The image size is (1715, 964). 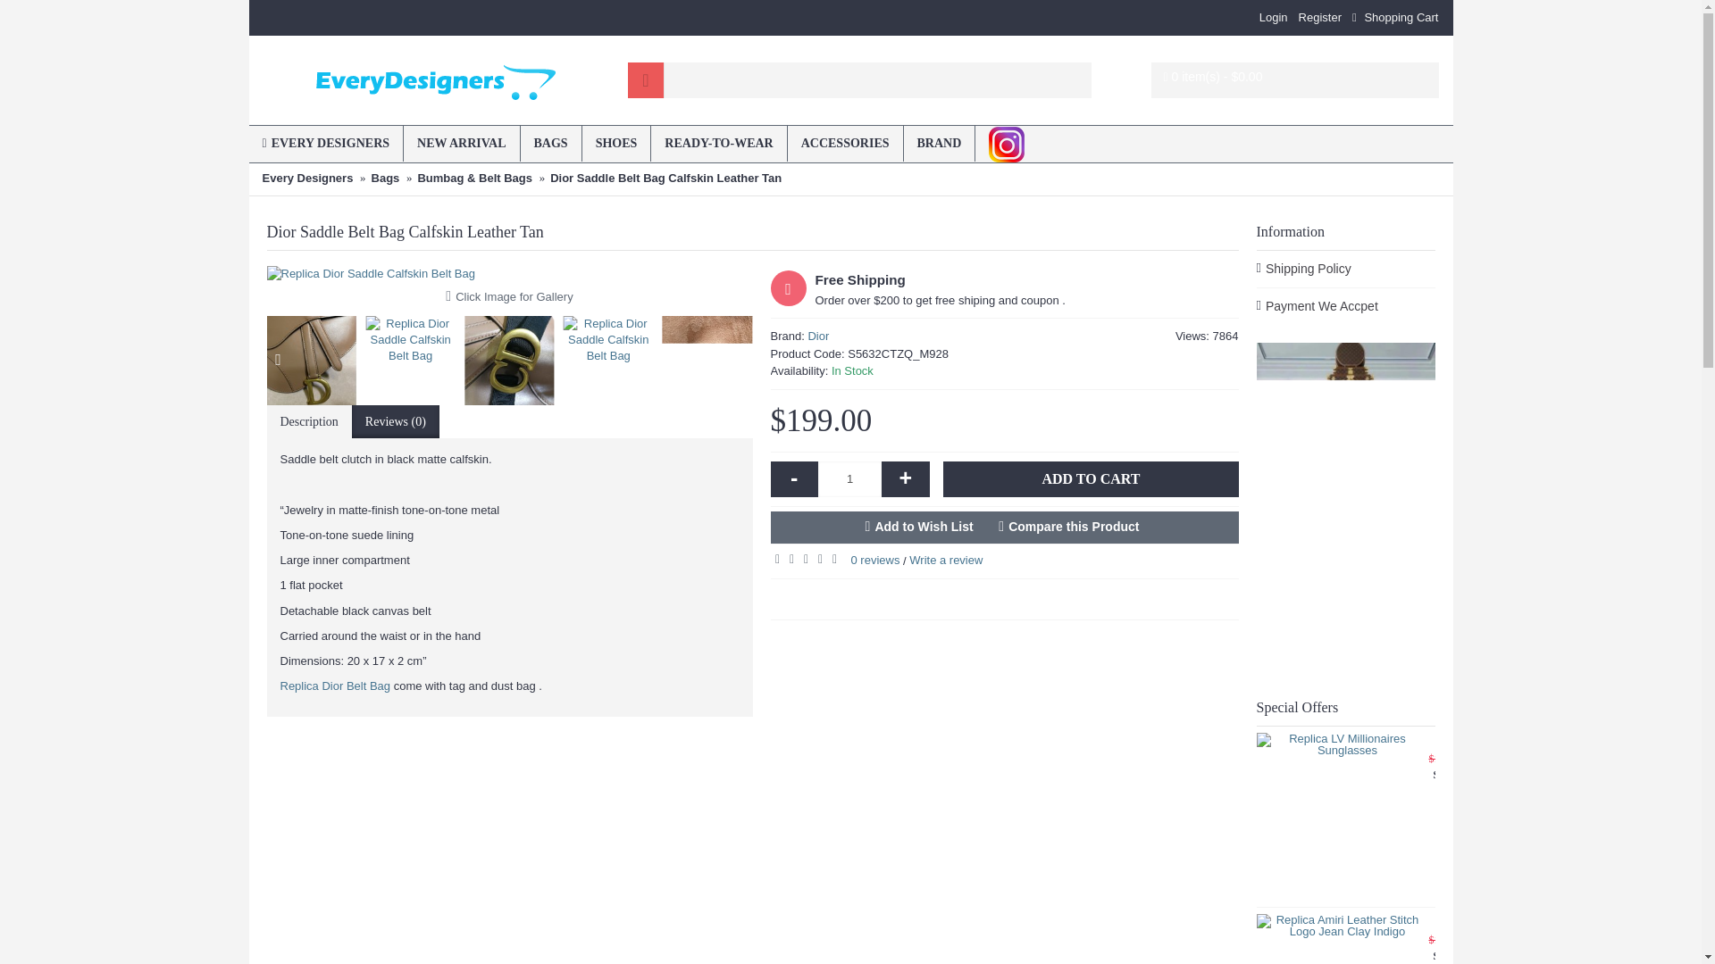 What do you see at coordinates (1395, 18) in the screenshot?
I see `Shopping Cart` at bounding box center [1395, 18].